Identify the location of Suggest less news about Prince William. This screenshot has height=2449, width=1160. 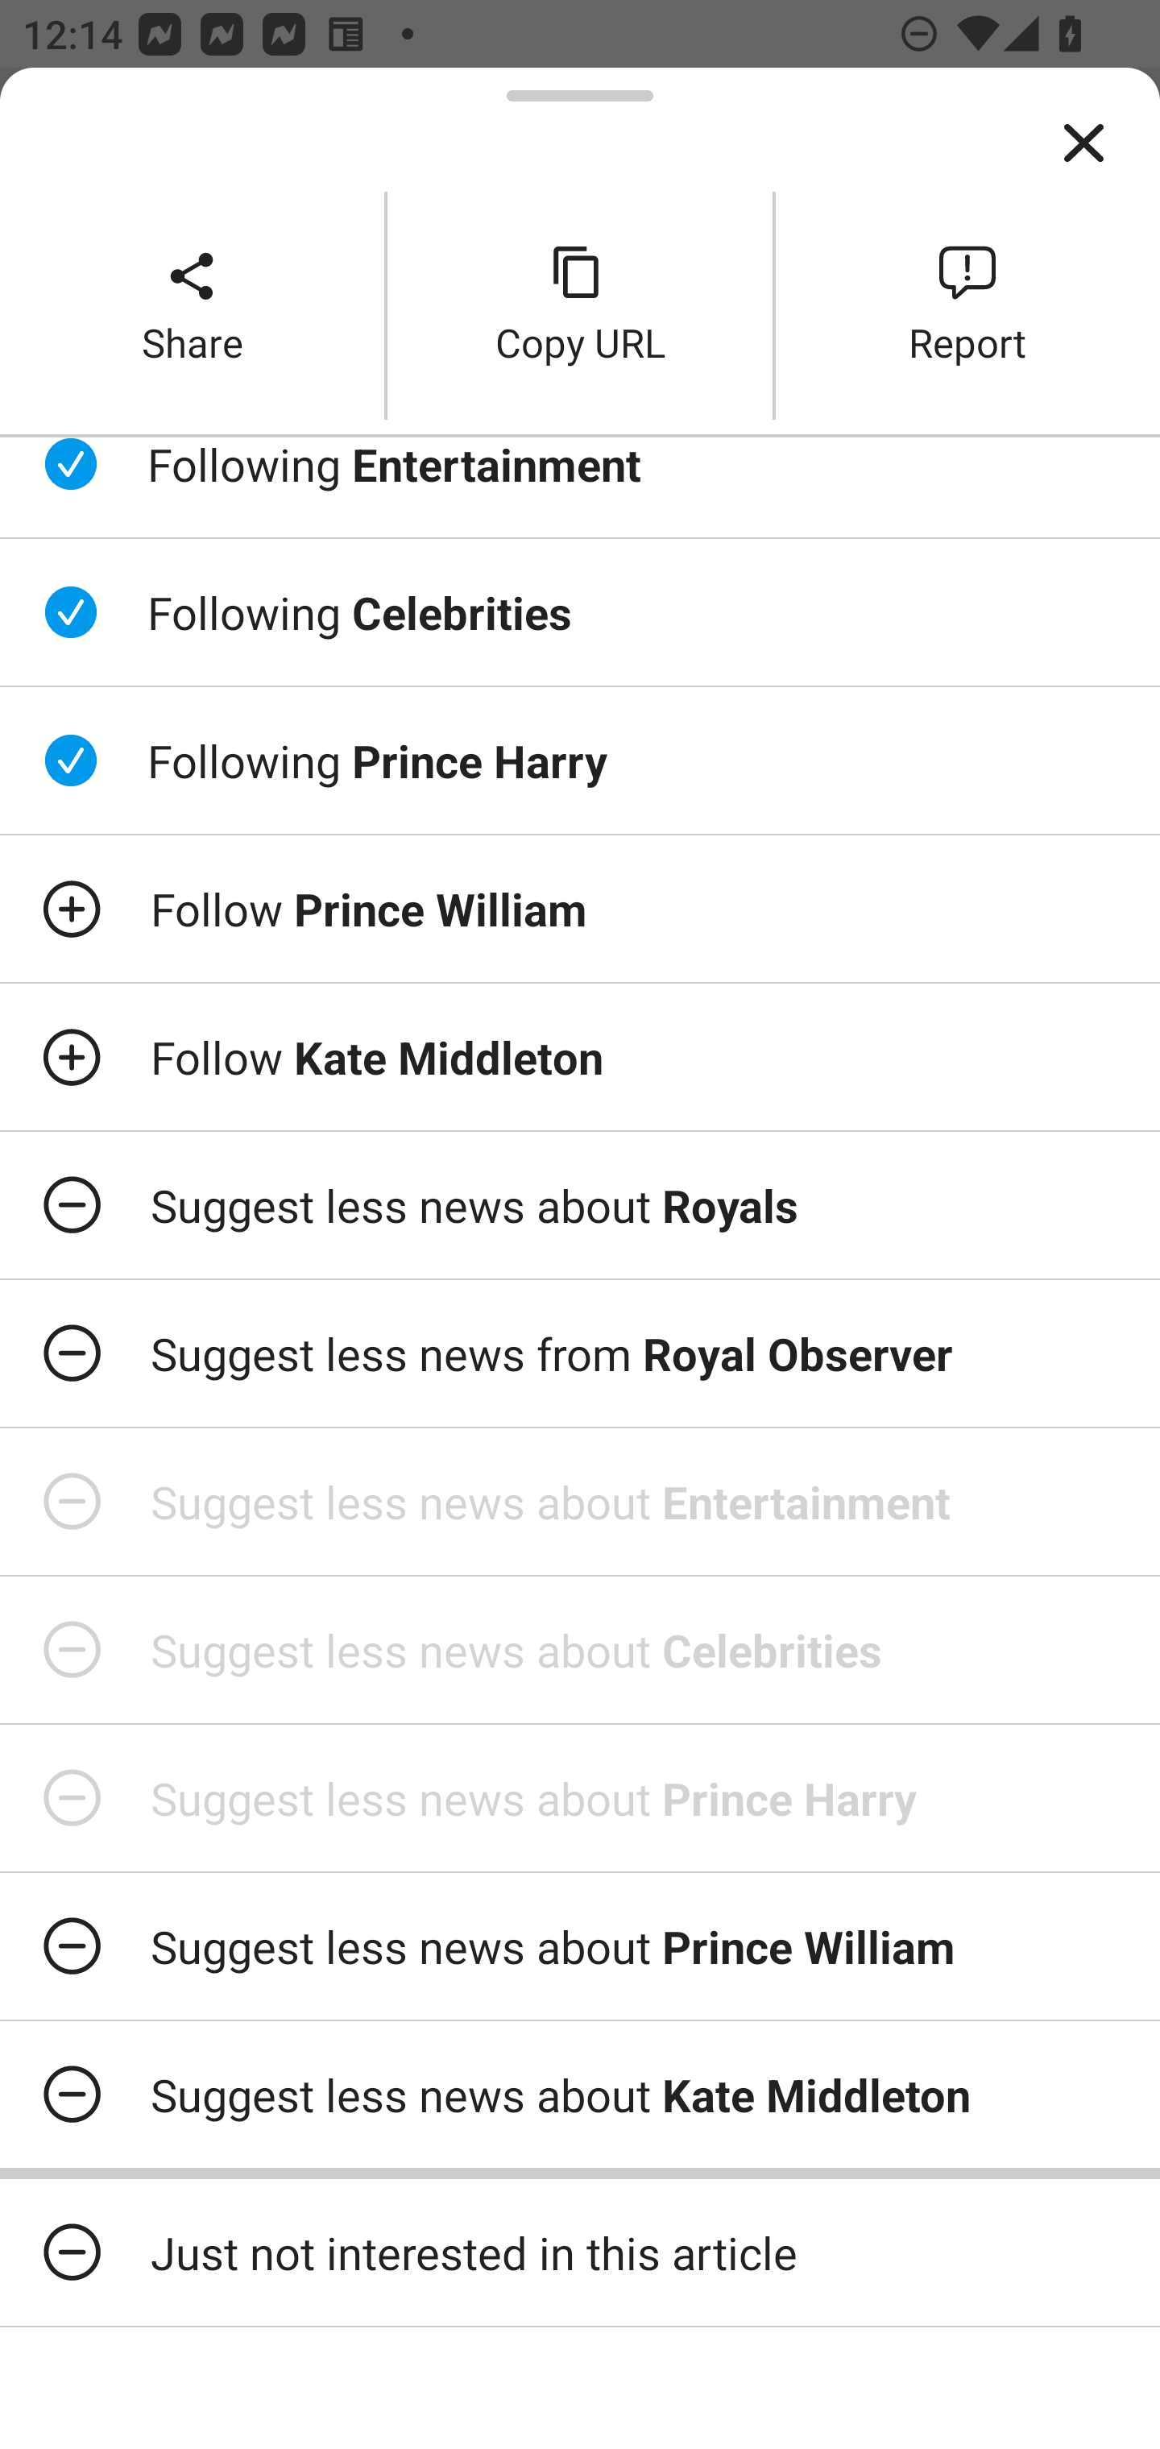
(580, 1946).